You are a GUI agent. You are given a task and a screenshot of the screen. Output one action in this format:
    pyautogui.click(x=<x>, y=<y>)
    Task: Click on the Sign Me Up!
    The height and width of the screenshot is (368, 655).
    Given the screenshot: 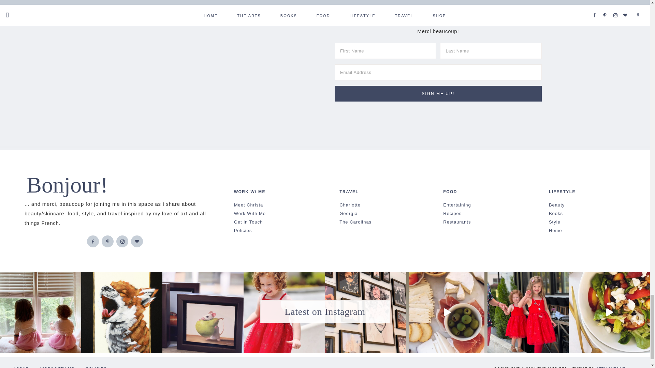 What is the action you would take?
    pyautogui.click(x=438, y=93)
    